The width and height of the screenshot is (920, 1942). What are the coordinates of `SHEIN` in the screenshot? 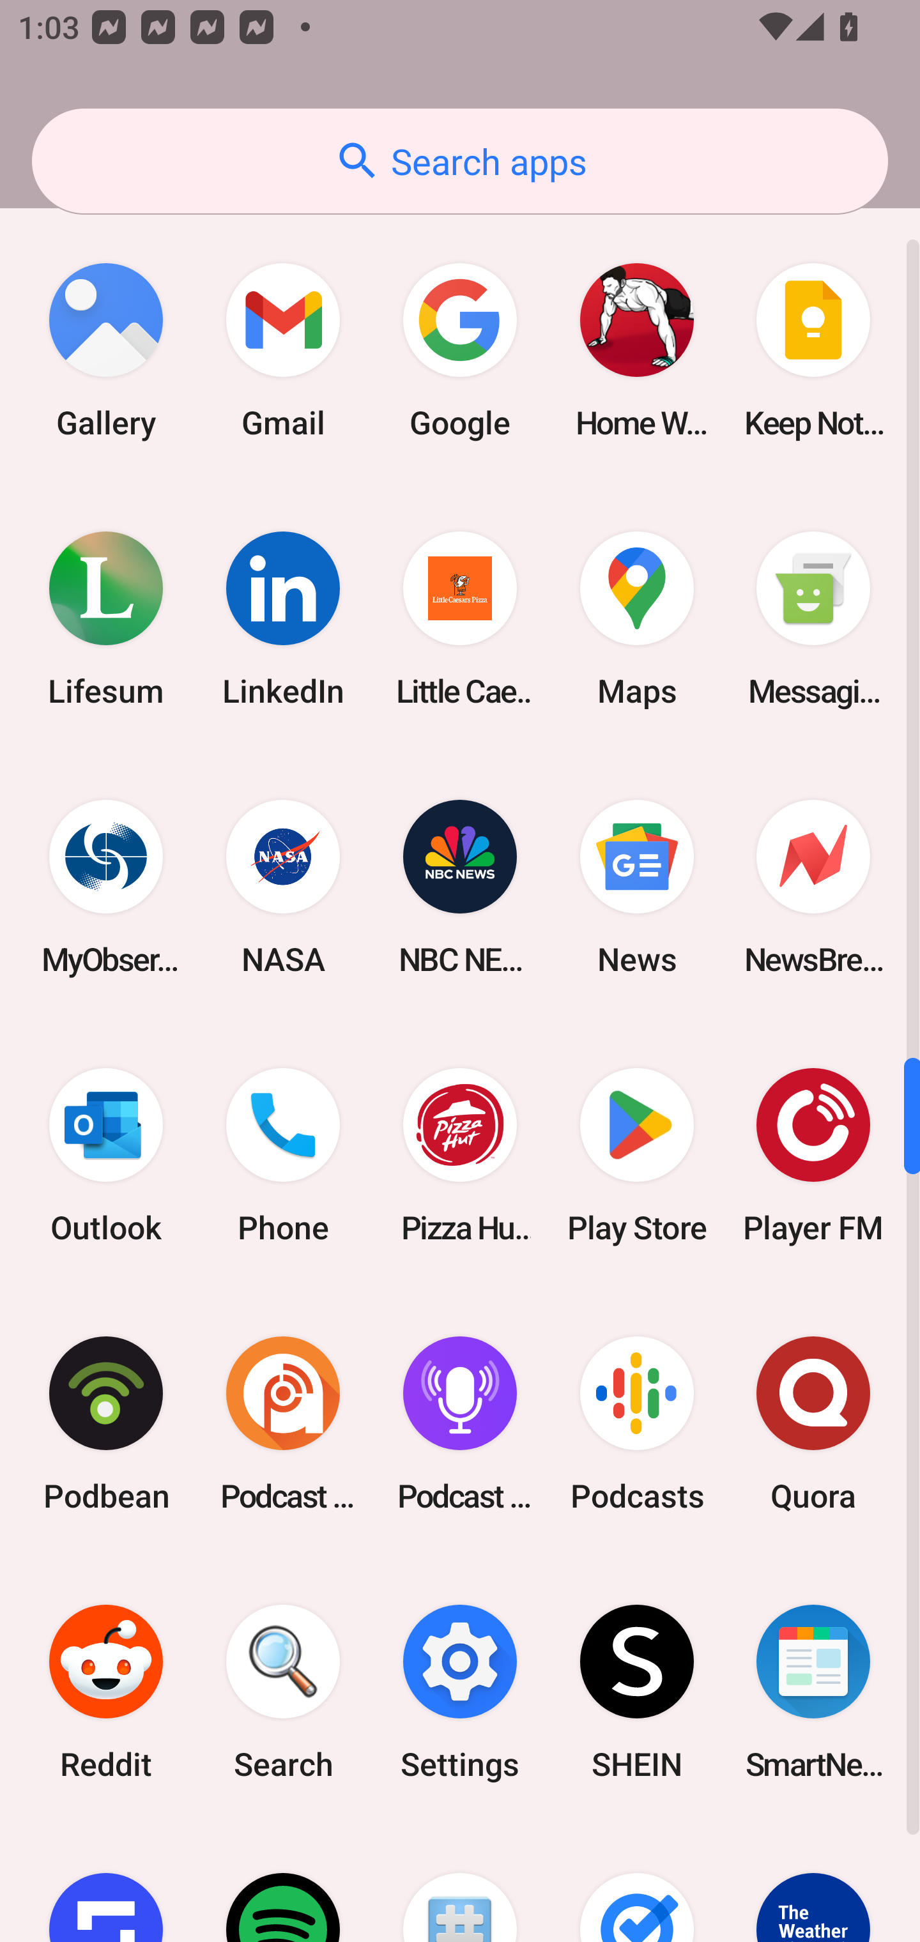 It's located at (636, 1692).